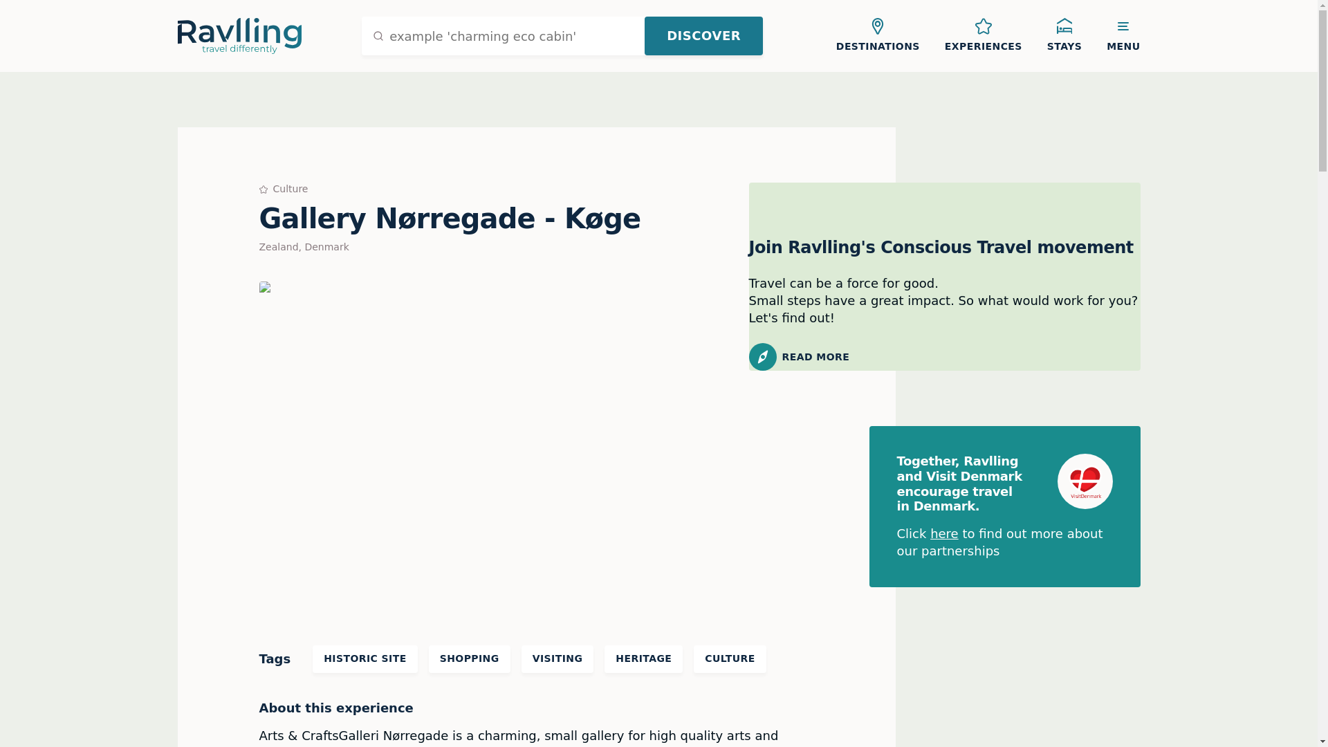 This screenshot has width=1328, height=747. I want to click on DISCOVER, so click(703, 35).